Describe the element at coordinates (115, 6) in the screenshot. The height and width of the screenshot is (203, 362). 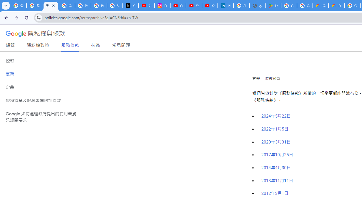
I see `Sign in - Google Accounts` at that location.